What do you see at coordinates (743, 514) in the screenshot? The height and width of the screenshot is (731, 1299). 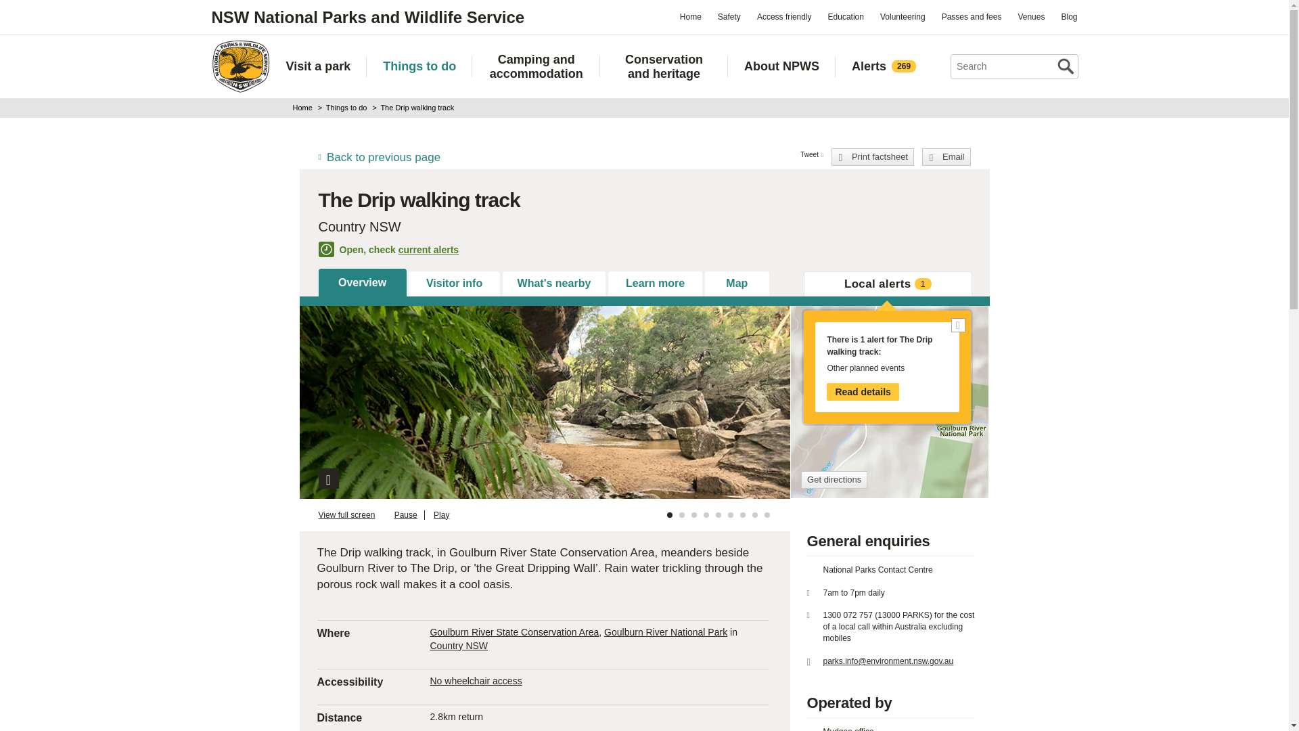 I see `View slide 7` at bounding box center [743, 514].